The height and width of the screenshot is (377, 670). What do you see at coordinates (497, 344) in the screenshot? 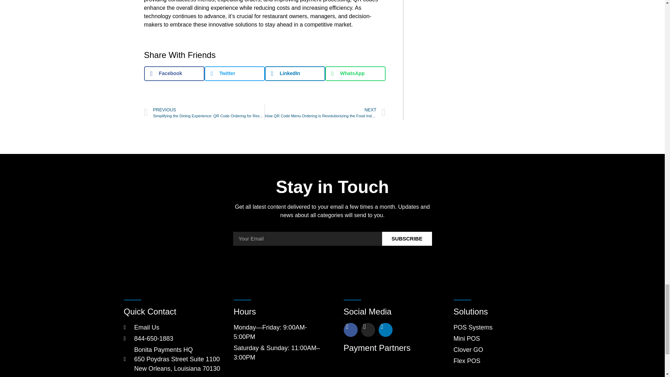
I see `Quick Contact` at bounding box center [497, 344].